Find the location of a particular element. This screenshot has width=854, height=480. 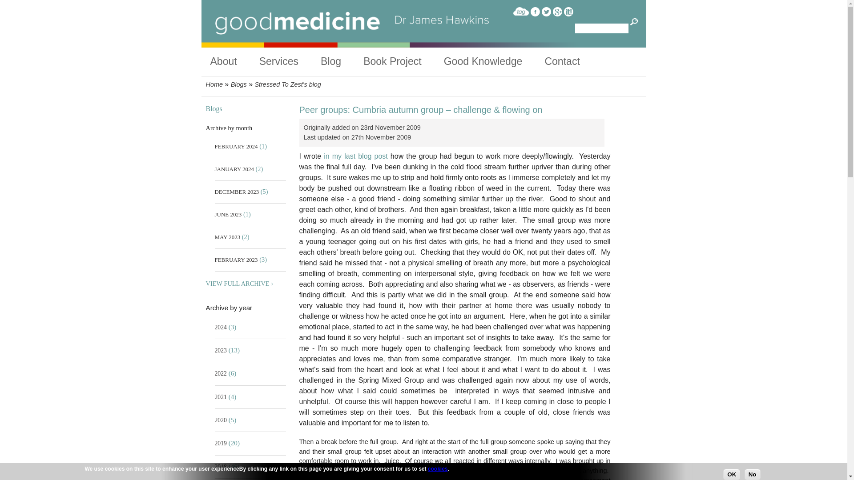

Enter the terms you wish to search for. is located at coordinates (601, 28).